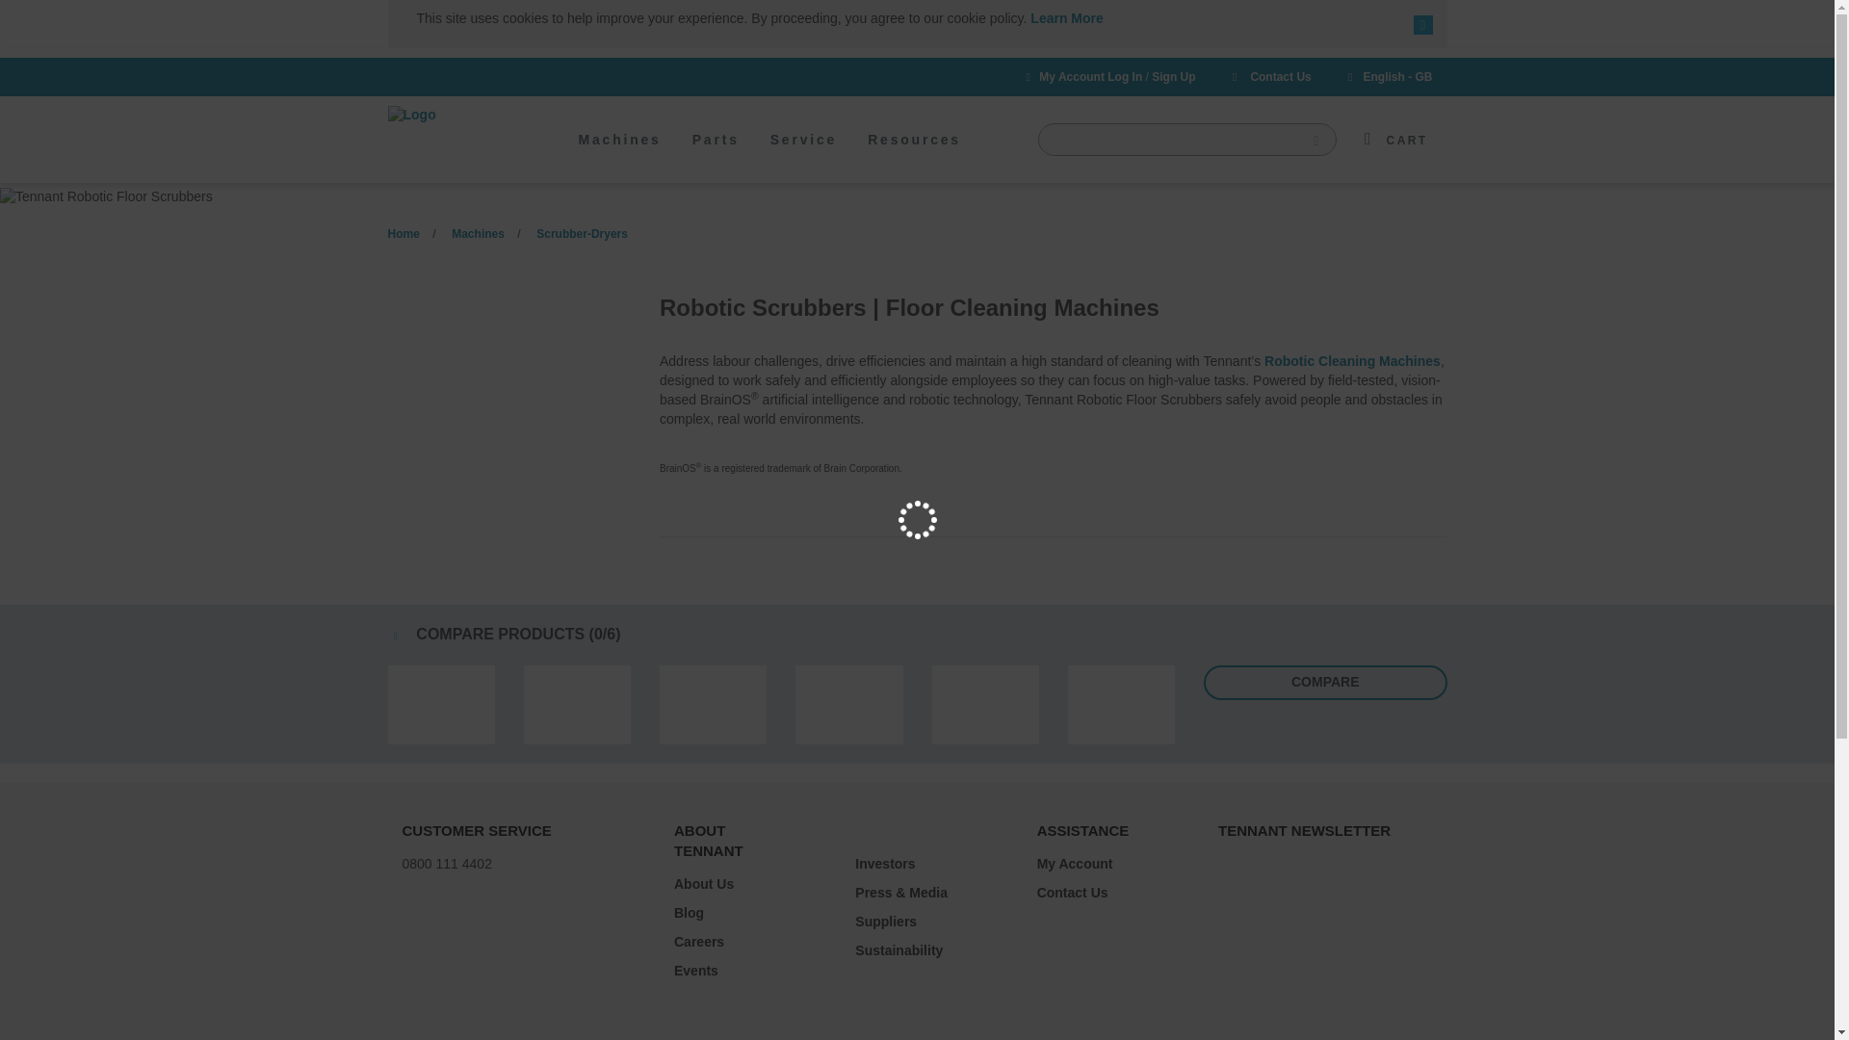 The height and width of the screenshot is (1040, 1849). Describe the element at coordinates (458, 116) in the screenshot. I see `Logo` at that location.